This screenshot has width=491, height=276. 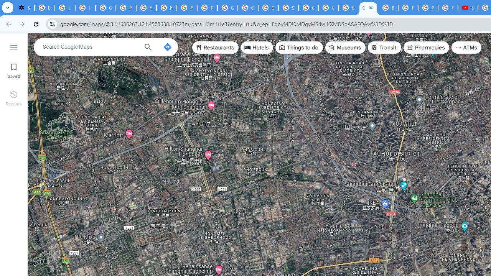 I want to click on Google Maps, so click(x=368, y=8).